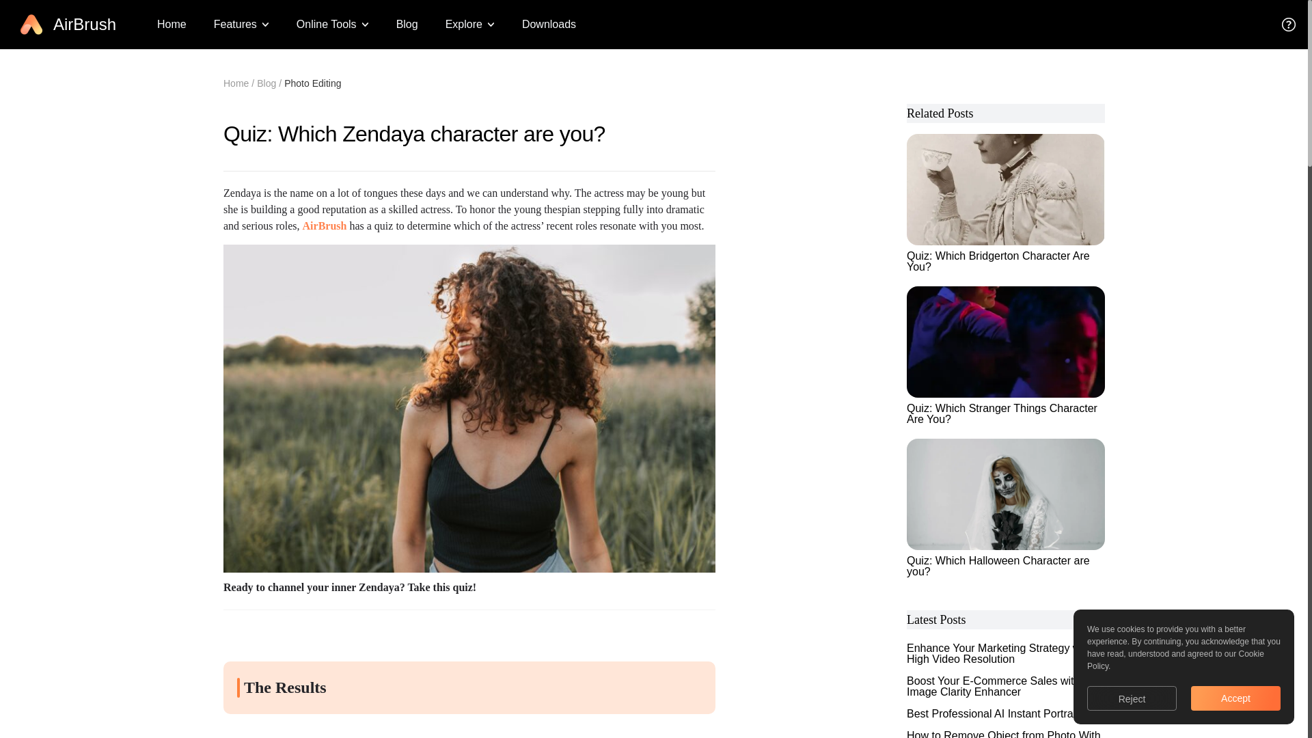 This screenshot has height=738, width=1312. Describe the element at coordinates (325, 225) in the screenshot. I see `AirBrush` at that location.